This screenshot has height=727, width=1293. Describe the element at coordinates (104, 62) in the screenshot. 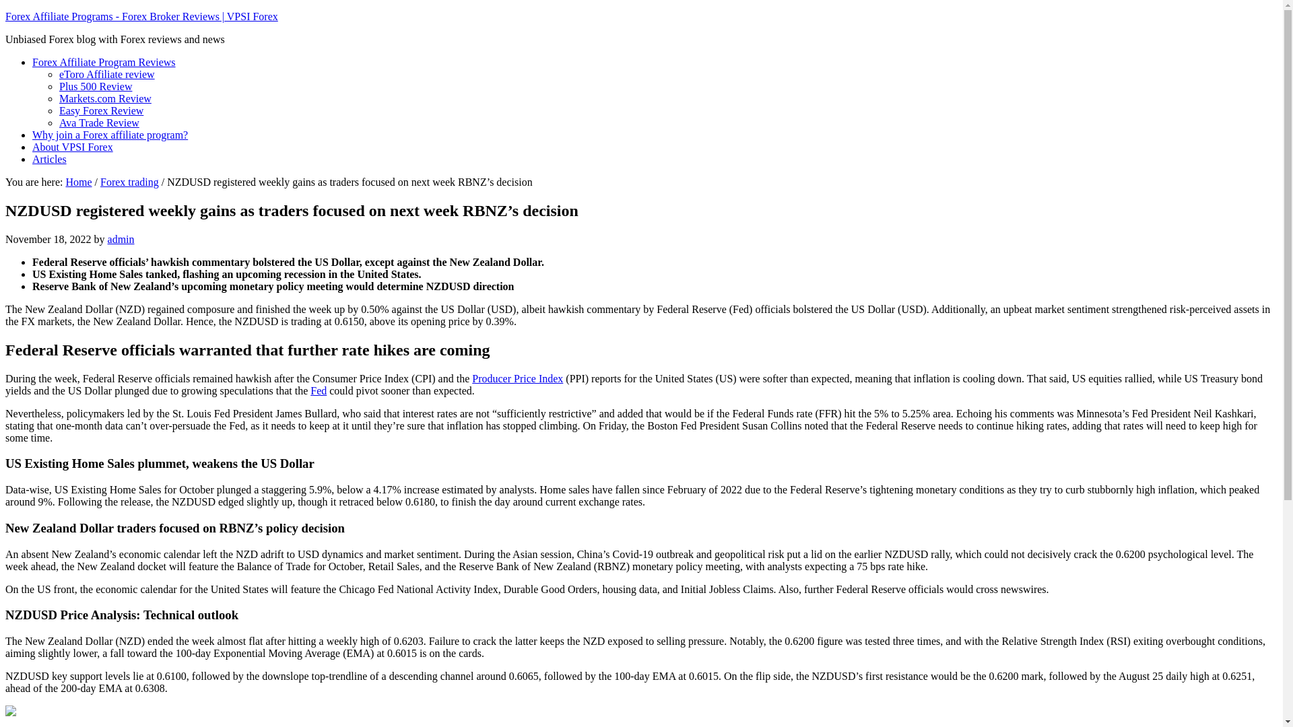

I see `Forex Affiliate Program Reviews` at that location.